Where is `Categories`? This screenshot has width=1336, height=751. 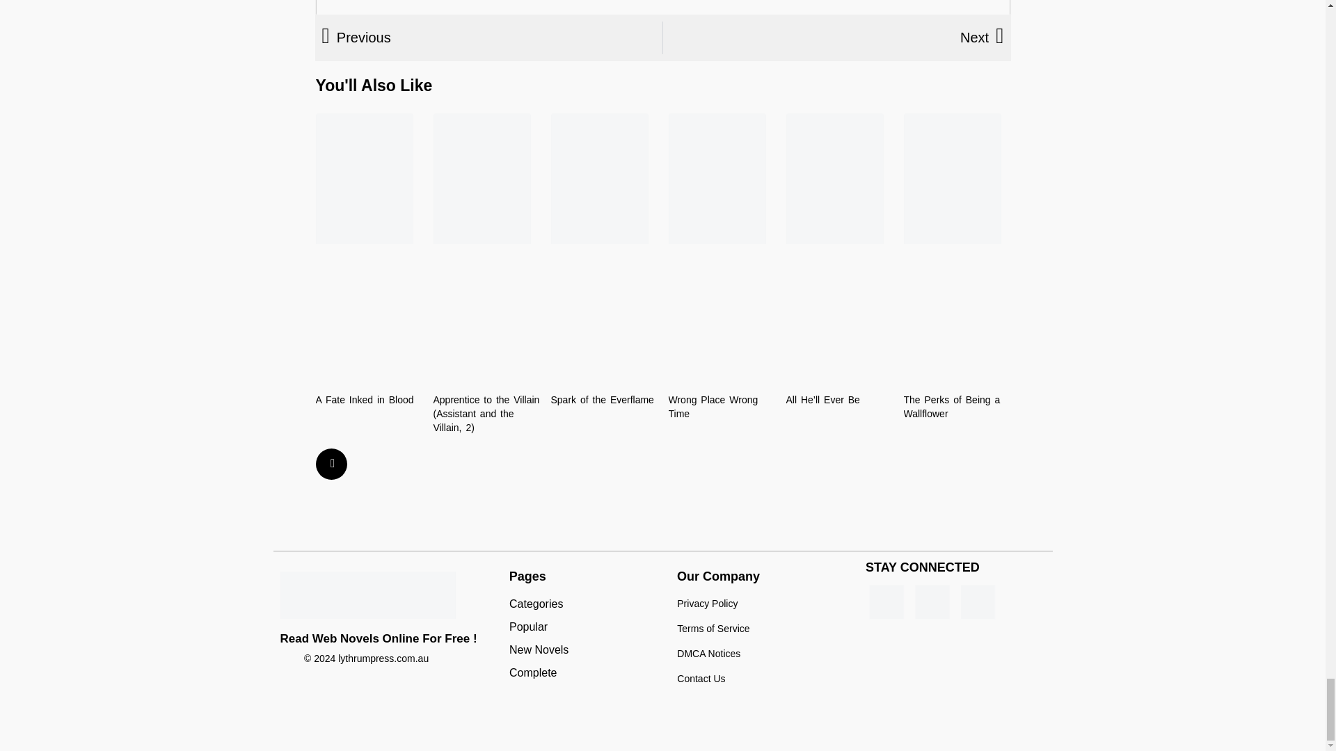 Categories is located at coordinates (586, 604).